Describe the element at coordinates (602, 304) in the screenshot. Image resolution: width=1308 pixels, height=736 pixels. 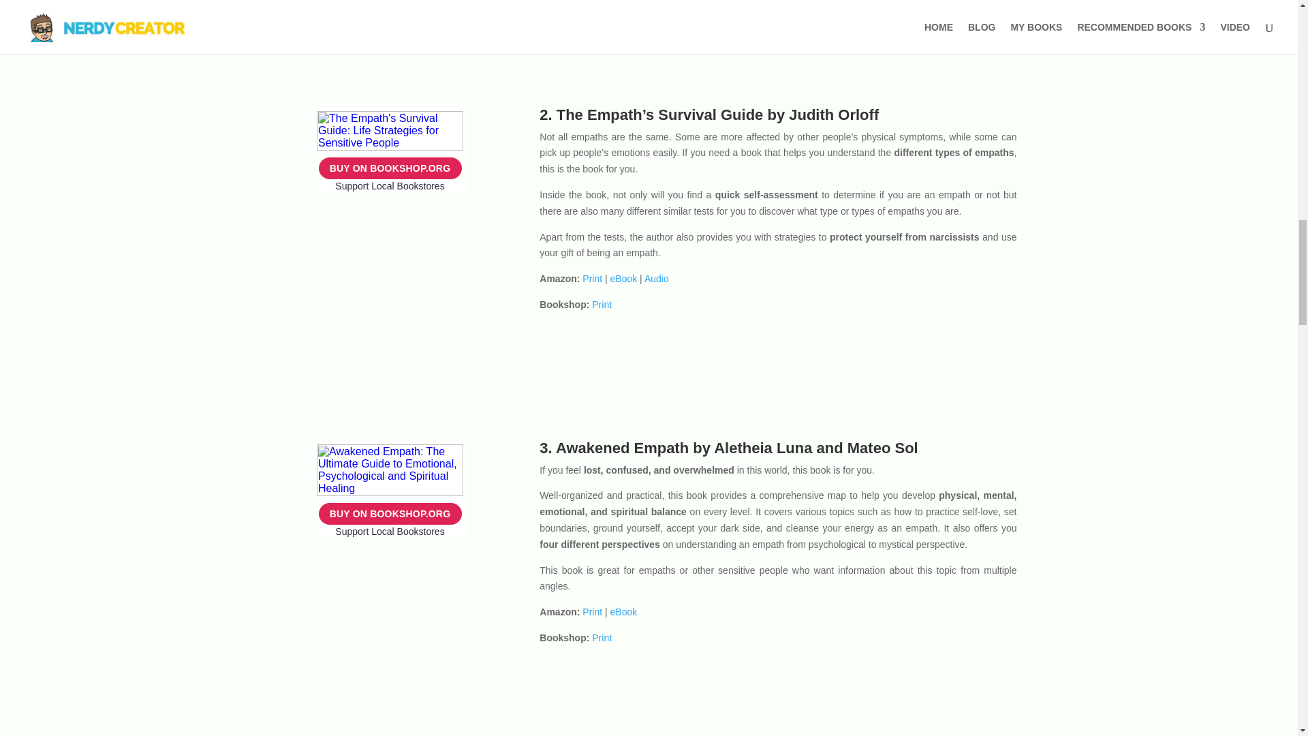
I see `Print` at that location.